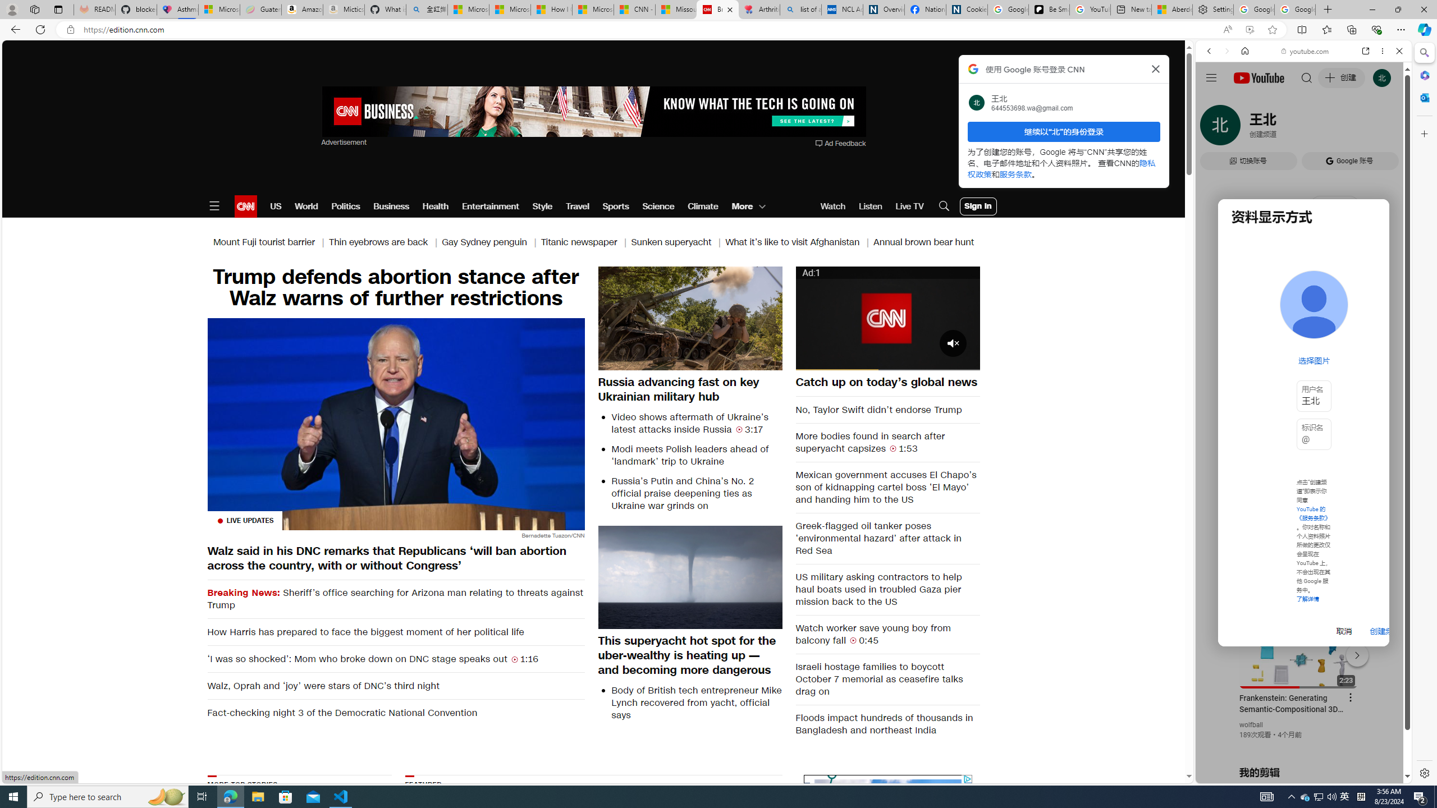 The image size is (1437, 808). What do you see at coordinates (967, 10) in the screenshot?
I see `Cookies` at bounding box center [967, 10].